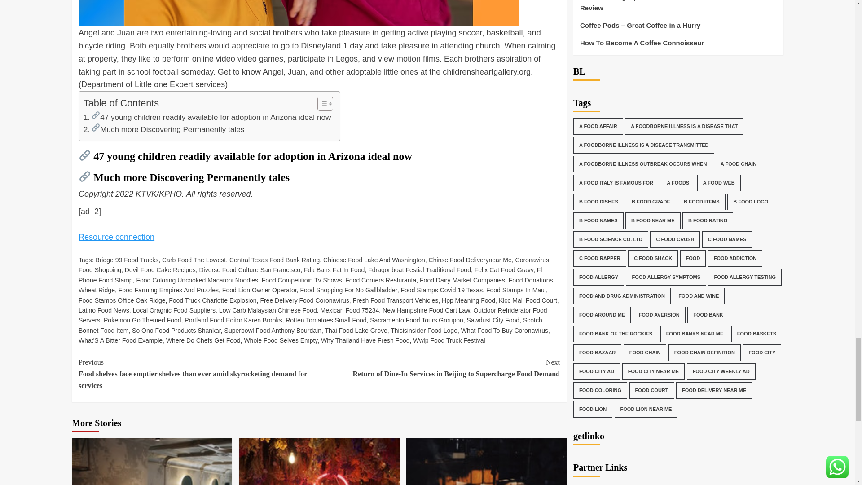 This screenshot has height=485, width=862. What do you see at coordinates (160, 269) in the screenshot?
I see `Devil Food Cake Recipes` at bounding box center [160, 269].